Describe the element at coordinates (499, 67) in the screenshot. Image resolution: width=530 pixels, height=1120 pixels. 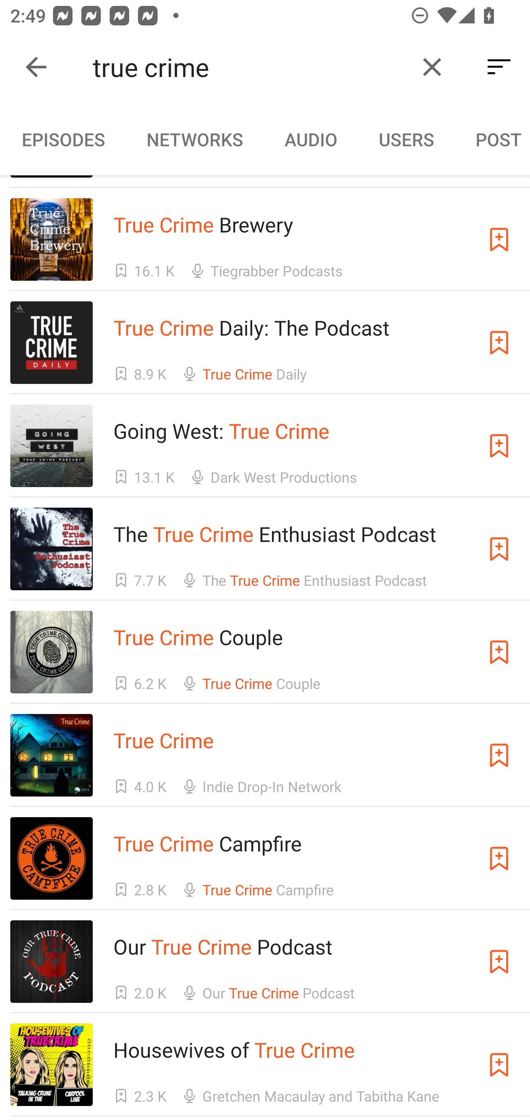
I see `Sort By` at that location.